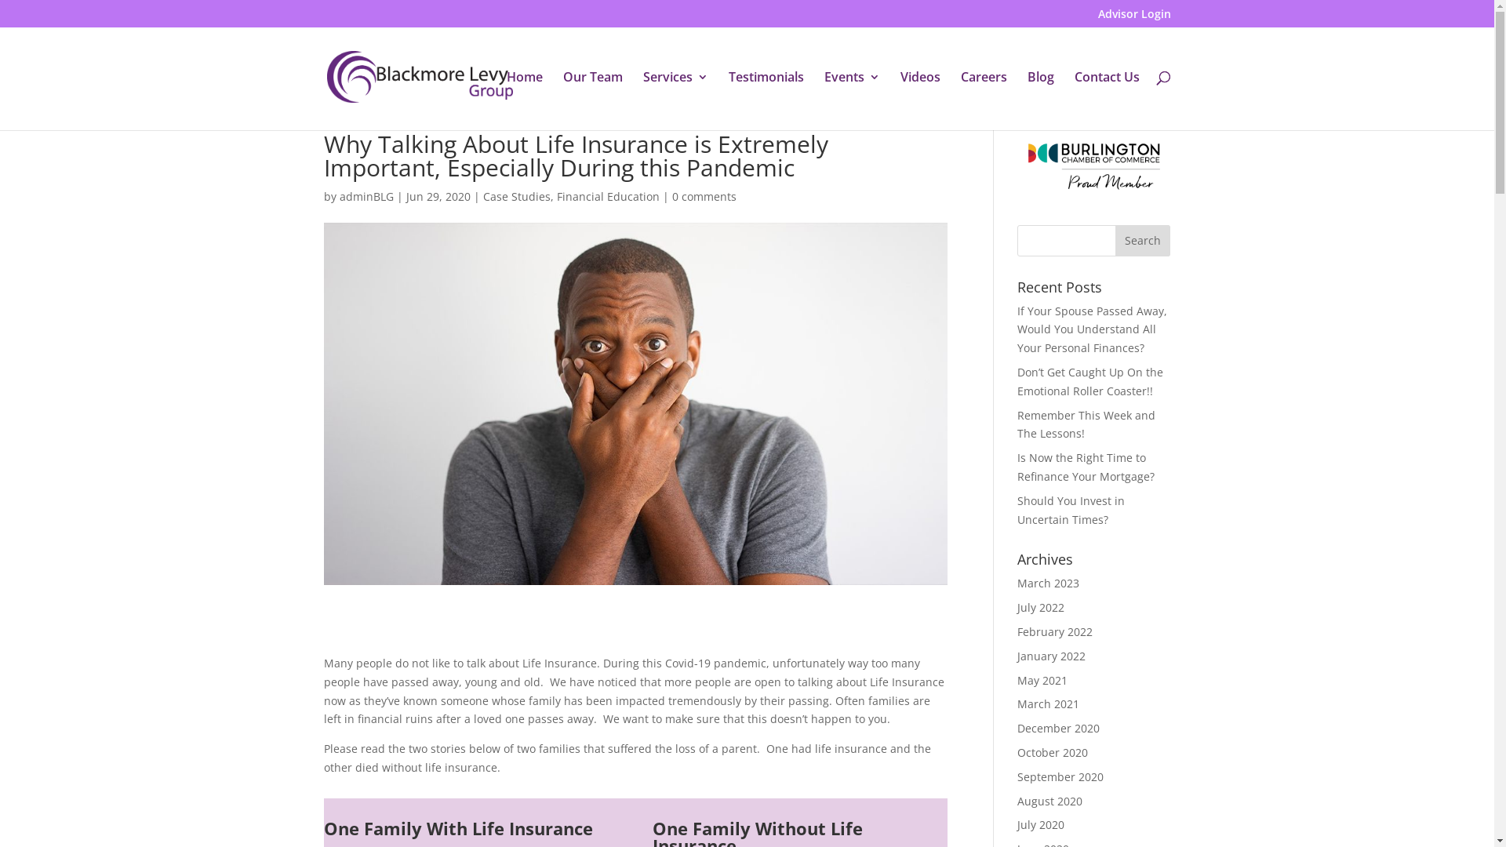  I want to click on Events, so click(852, 100).